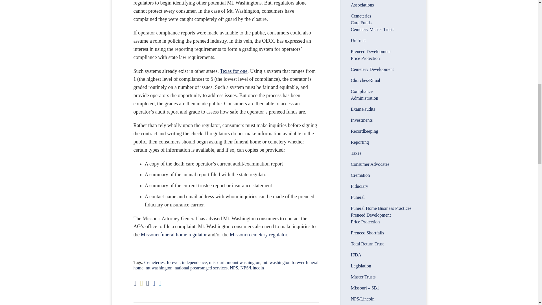 This screenshot has height=305, width=542. Describe the element at coordinates (234, 268) in the screenshot. I see `NPS` at that location.